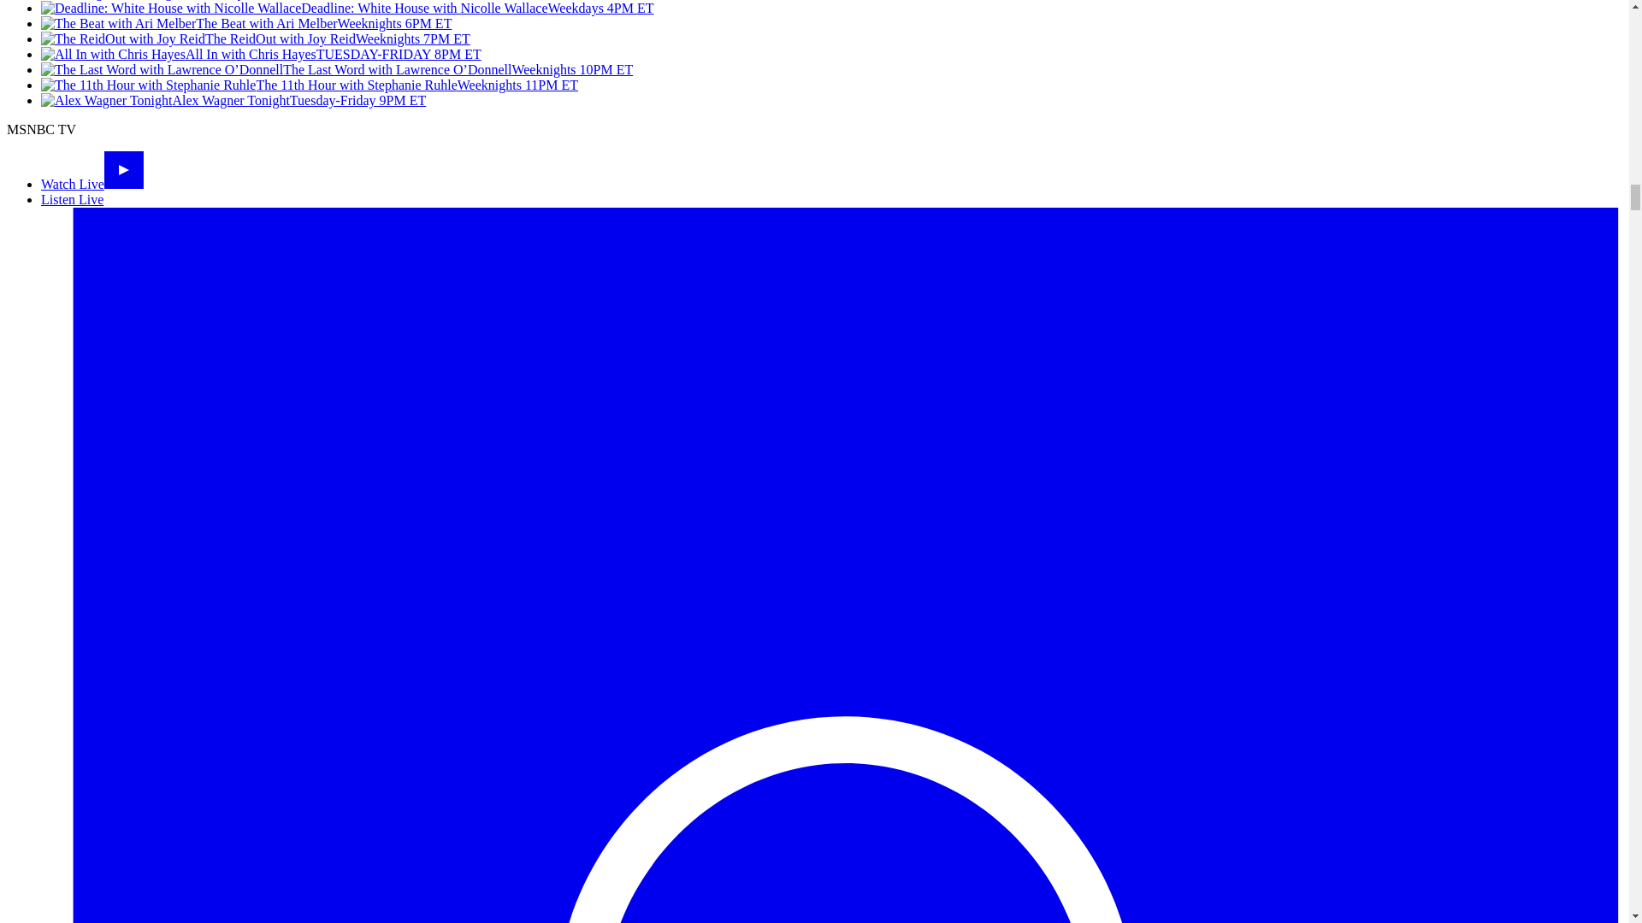 The width and height of the screenshot is (1642, 923). What do you see at coordinates (246, 23) in the screenshot?
I see `The Beat with Ari MelberWeeknights 6PM ET` at bounding box center [246, 23].